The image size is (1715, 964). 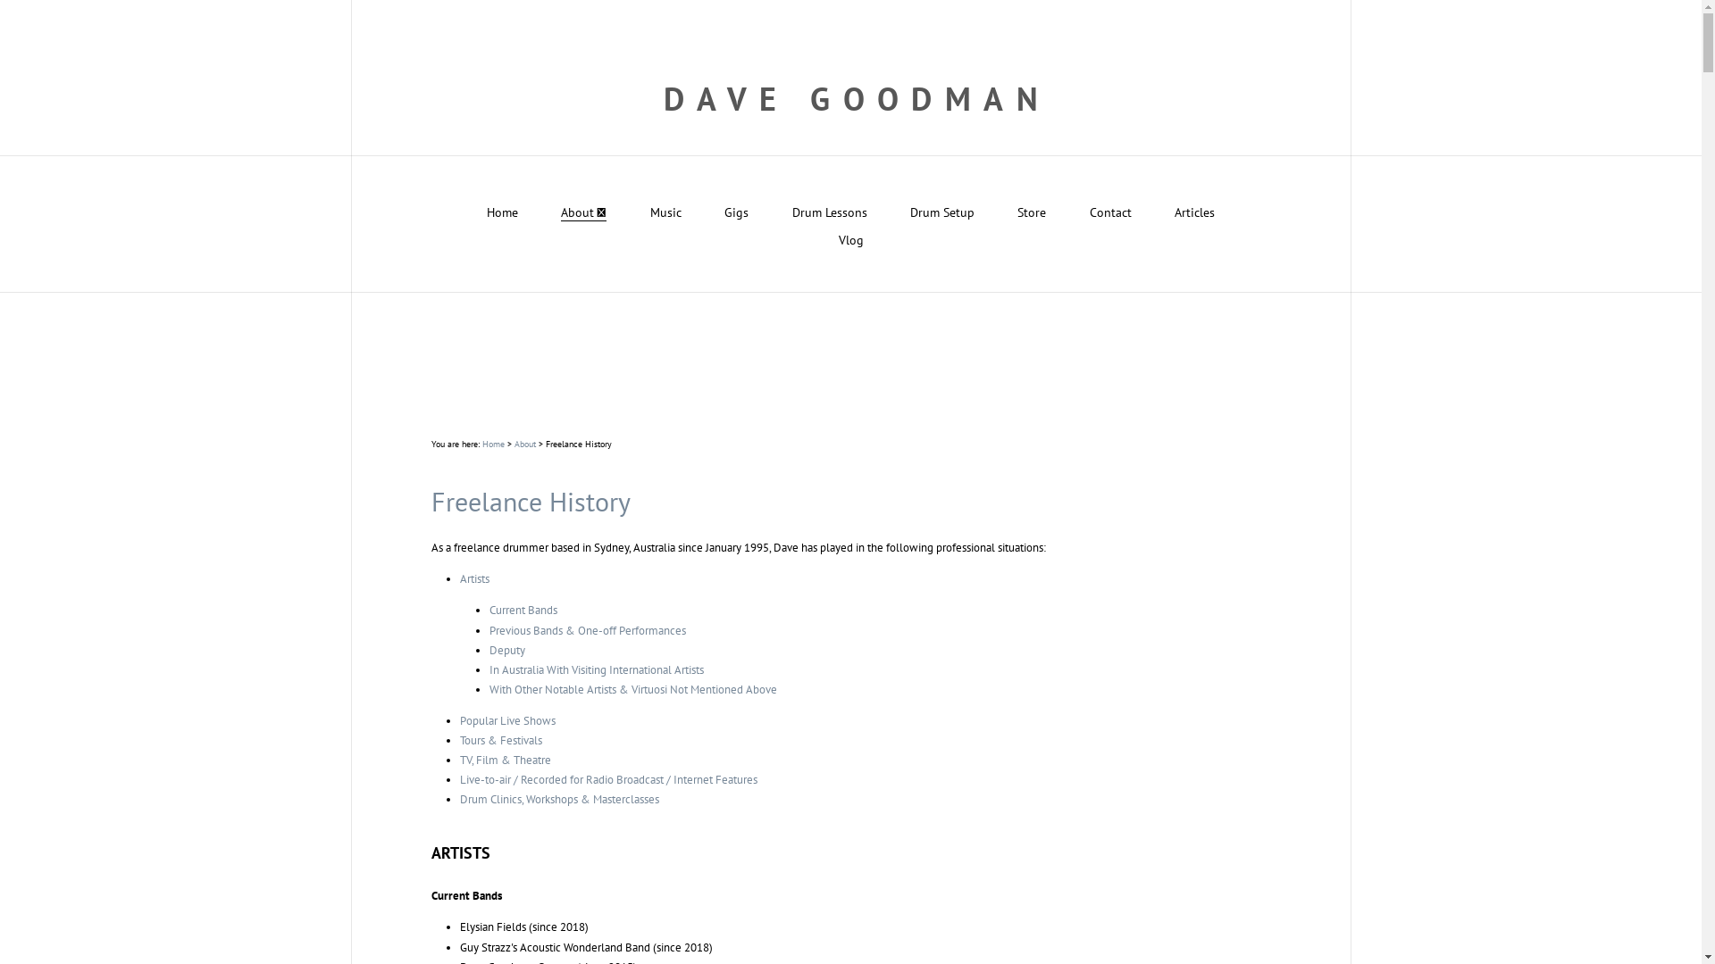 What do you see at coordinates (523, 611) in the screenshot?
I see `Current Bands` at bounding box center [523, 611].